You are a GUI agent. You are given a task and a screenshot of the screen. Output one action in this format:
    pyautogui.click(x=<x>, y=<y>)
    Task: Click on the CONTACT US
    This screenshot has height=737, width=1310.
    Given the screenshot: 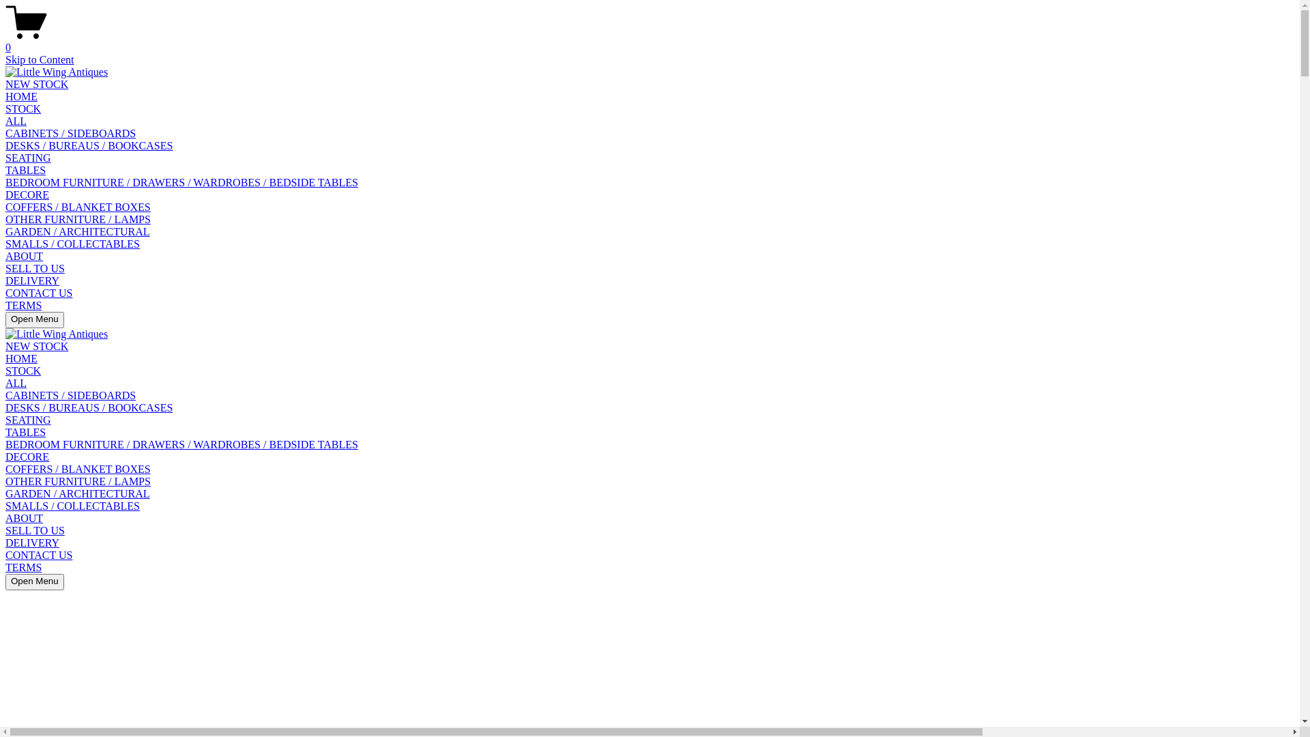 What is the action you would take?
    pyautogui.click(x=39, y=555)
    